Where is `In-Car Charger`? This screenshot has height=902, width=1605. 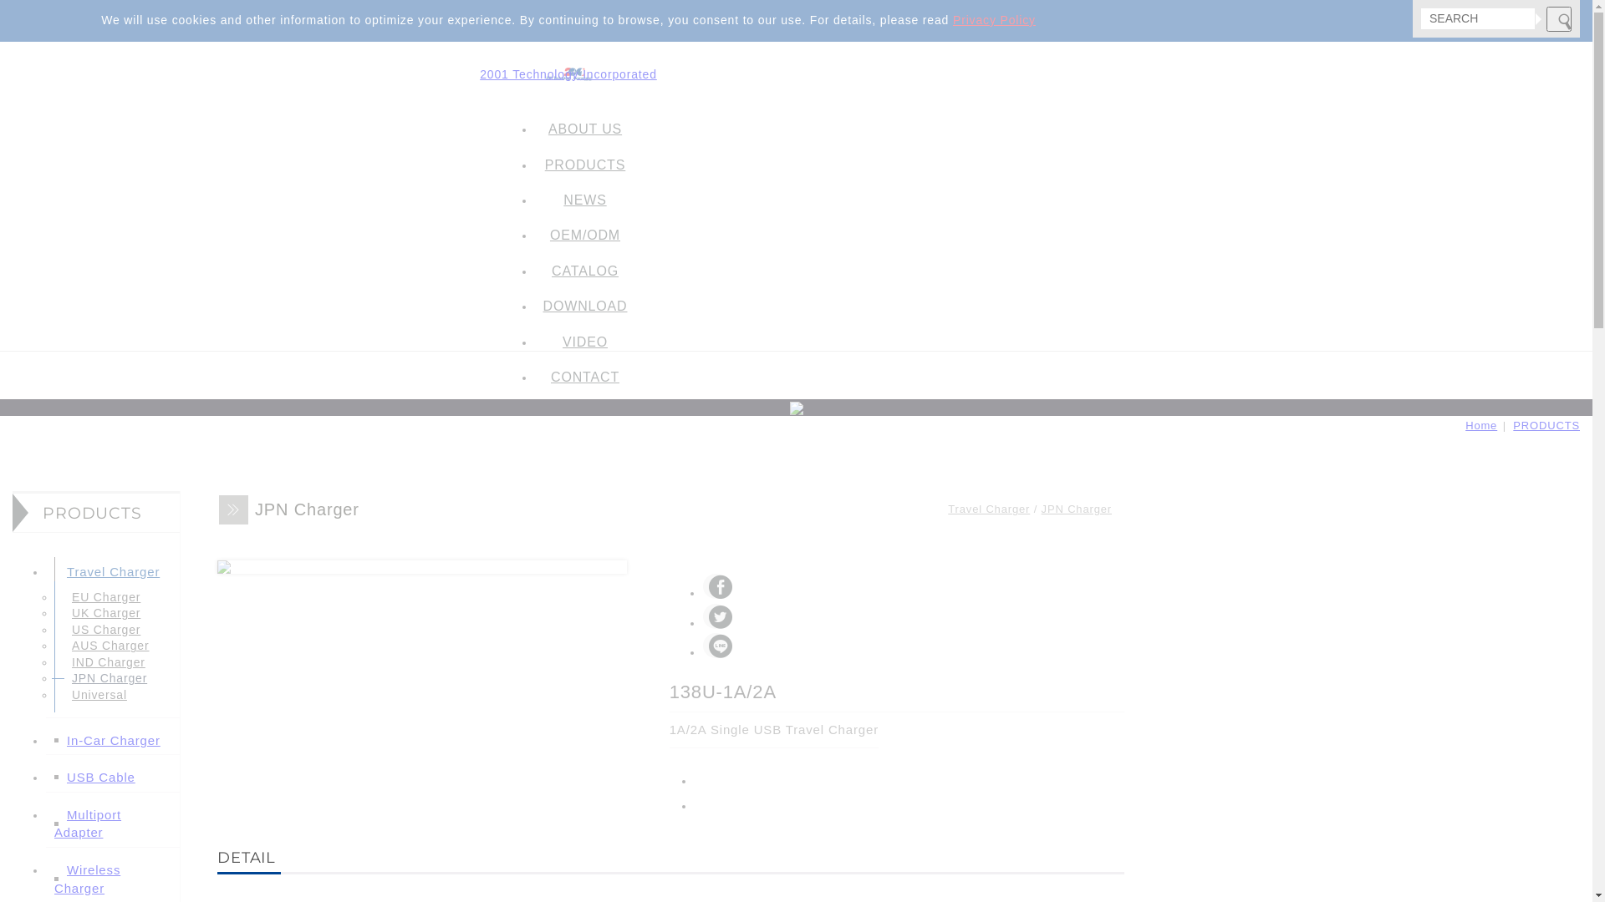 In-Car Charger is located at coordinates (107, 740).